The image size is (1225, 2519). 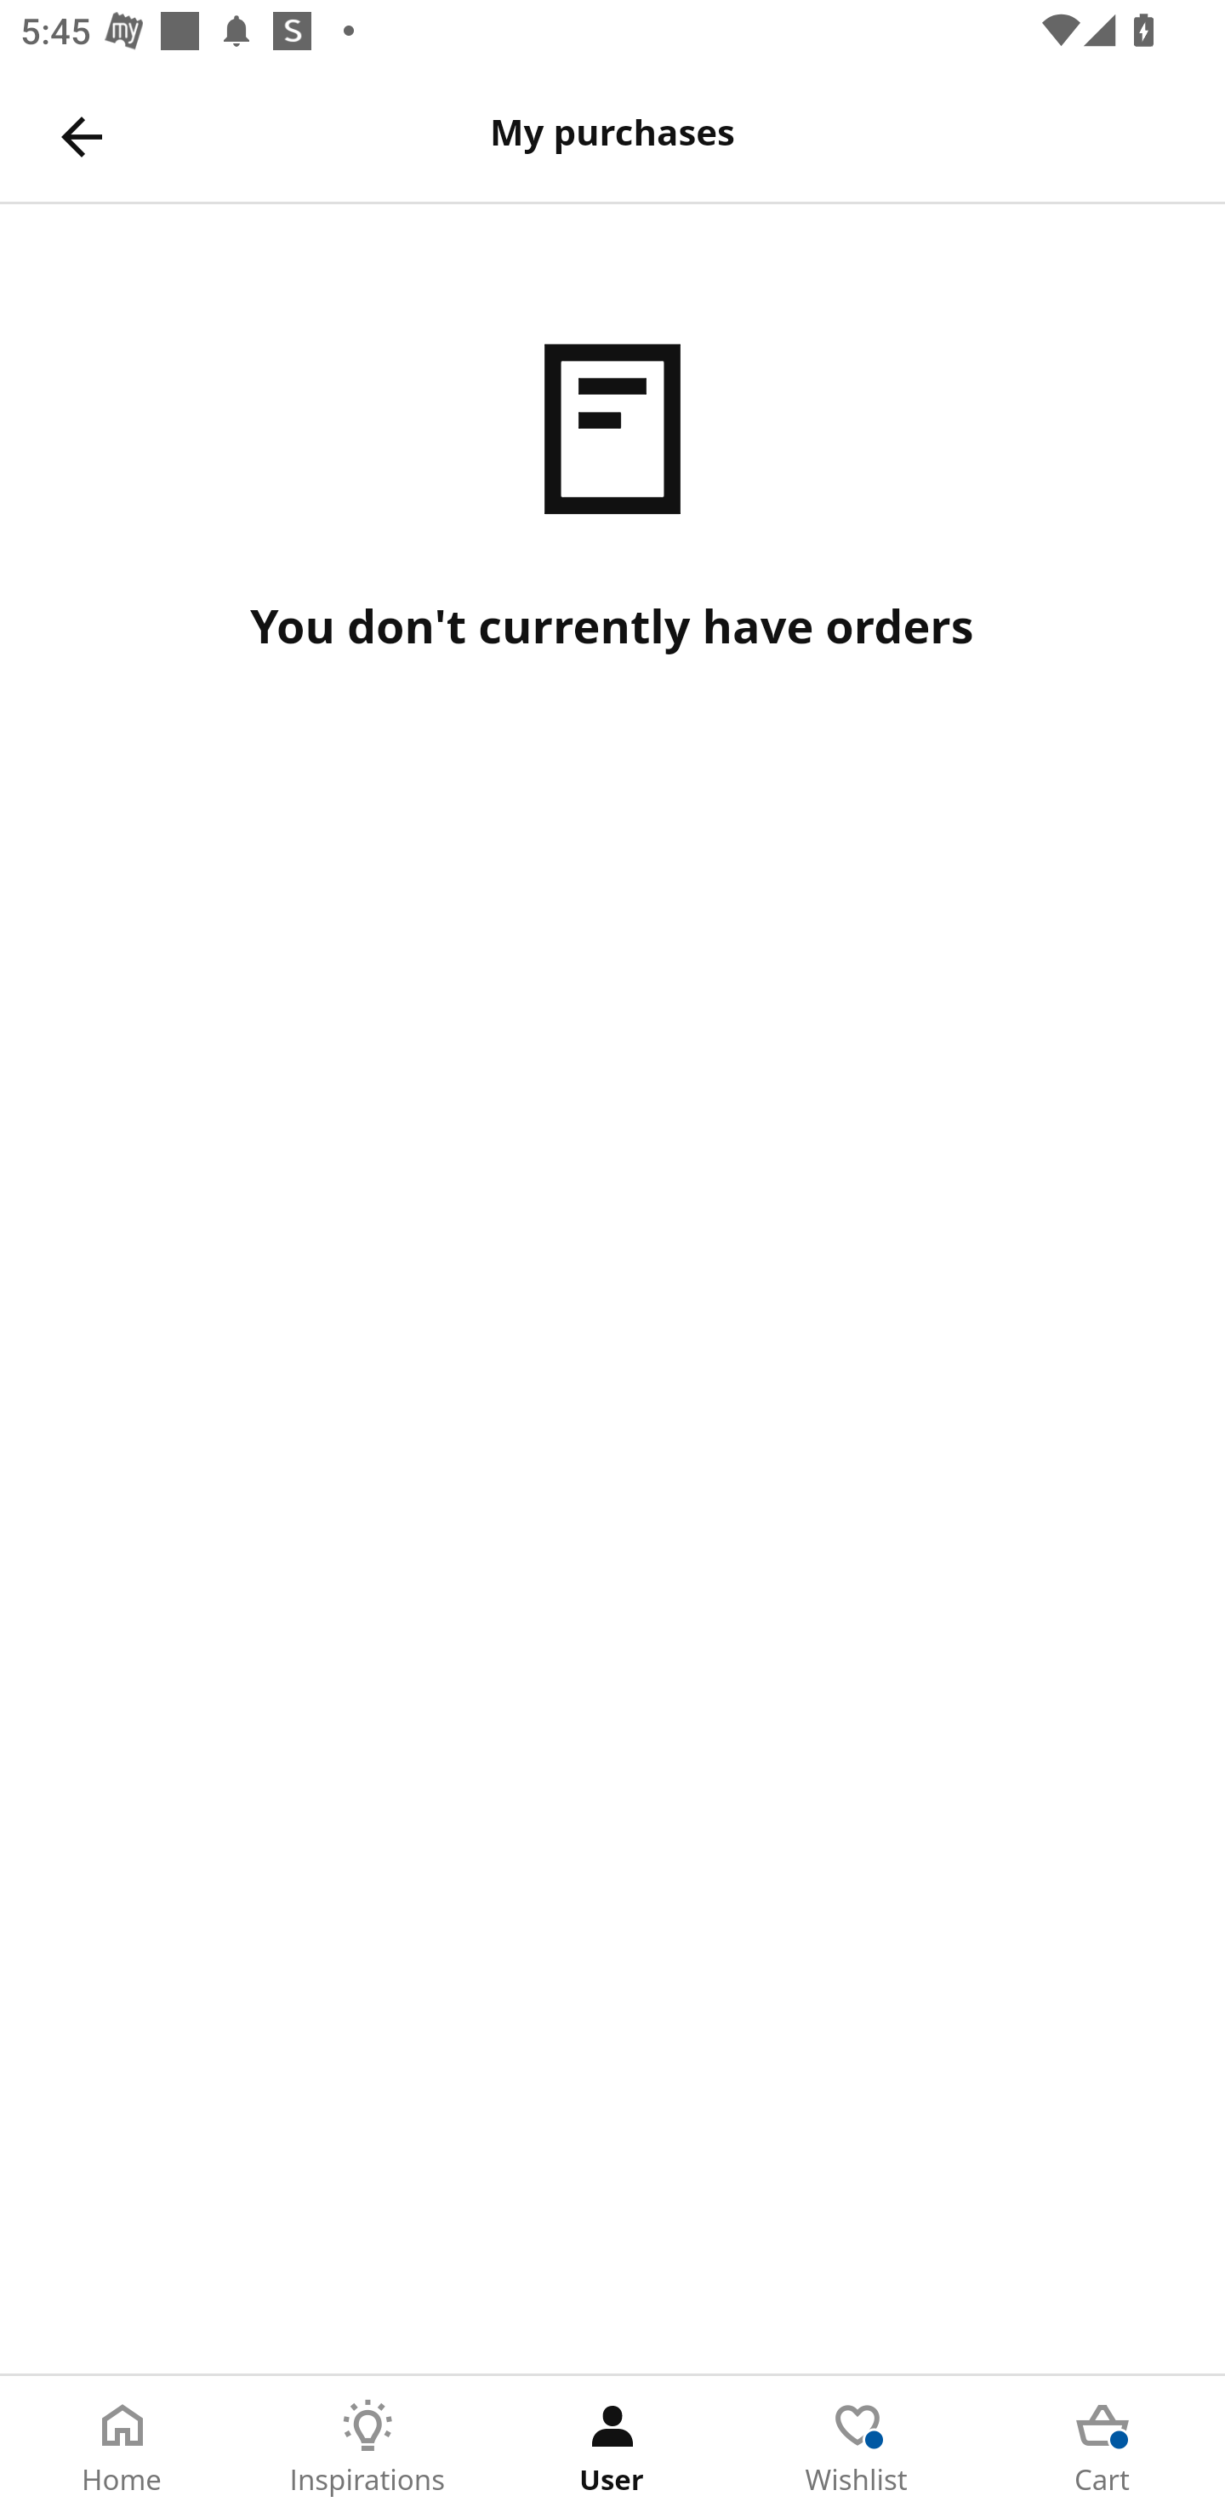 What do you see at coordinates (857, 2448) in the screenshot?
I see `Wishlist
Tab 4 of 5` at bounding box center [857, 2448].